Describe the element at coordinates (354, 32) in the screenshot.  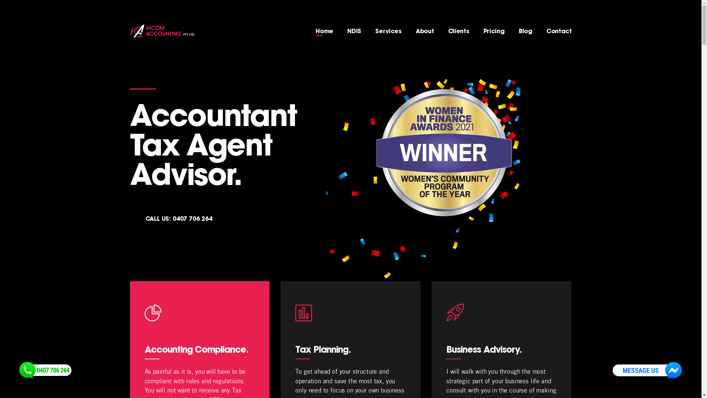
I see `NDIS` at that location.